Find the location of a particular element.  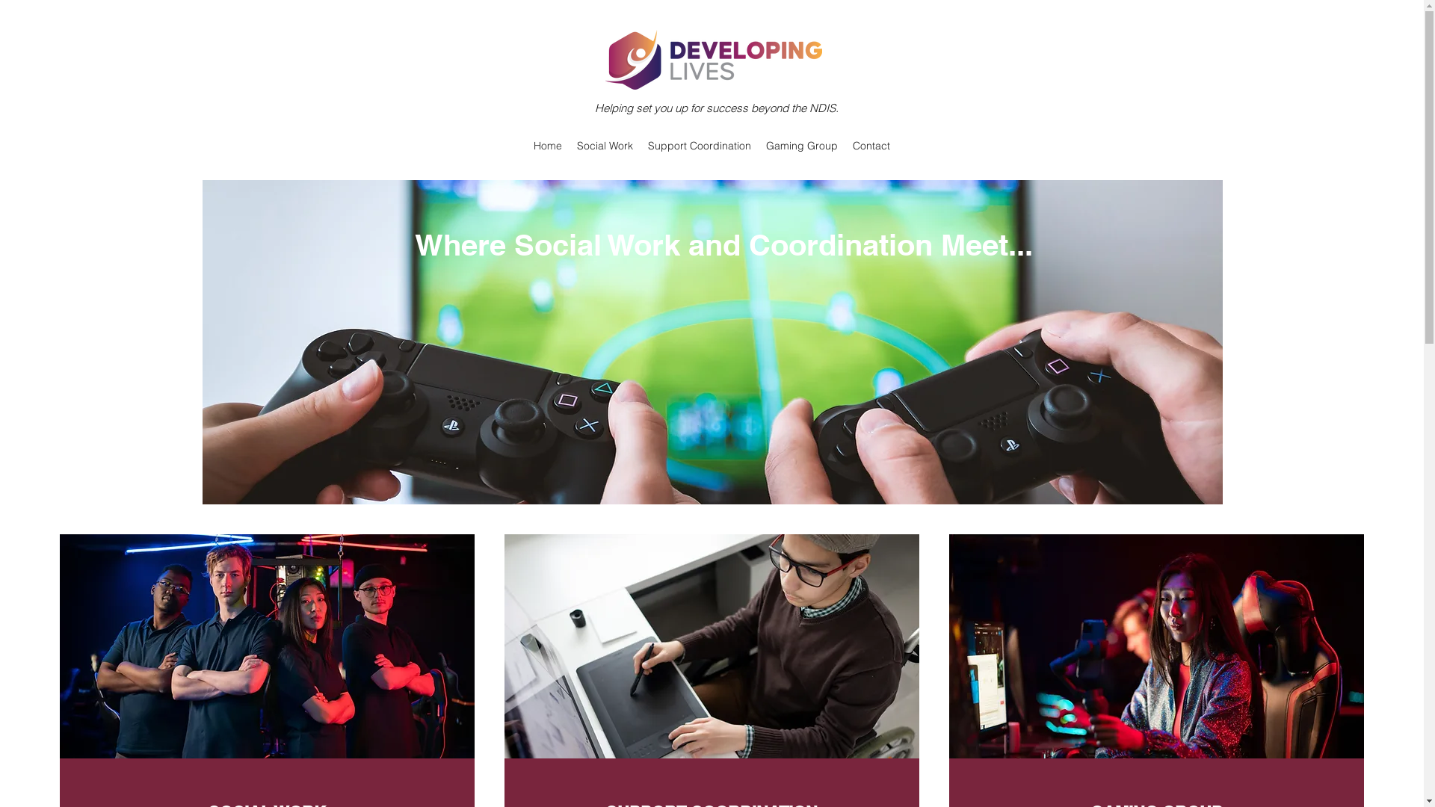

Gaming Group is located at coordinates (802, 146).